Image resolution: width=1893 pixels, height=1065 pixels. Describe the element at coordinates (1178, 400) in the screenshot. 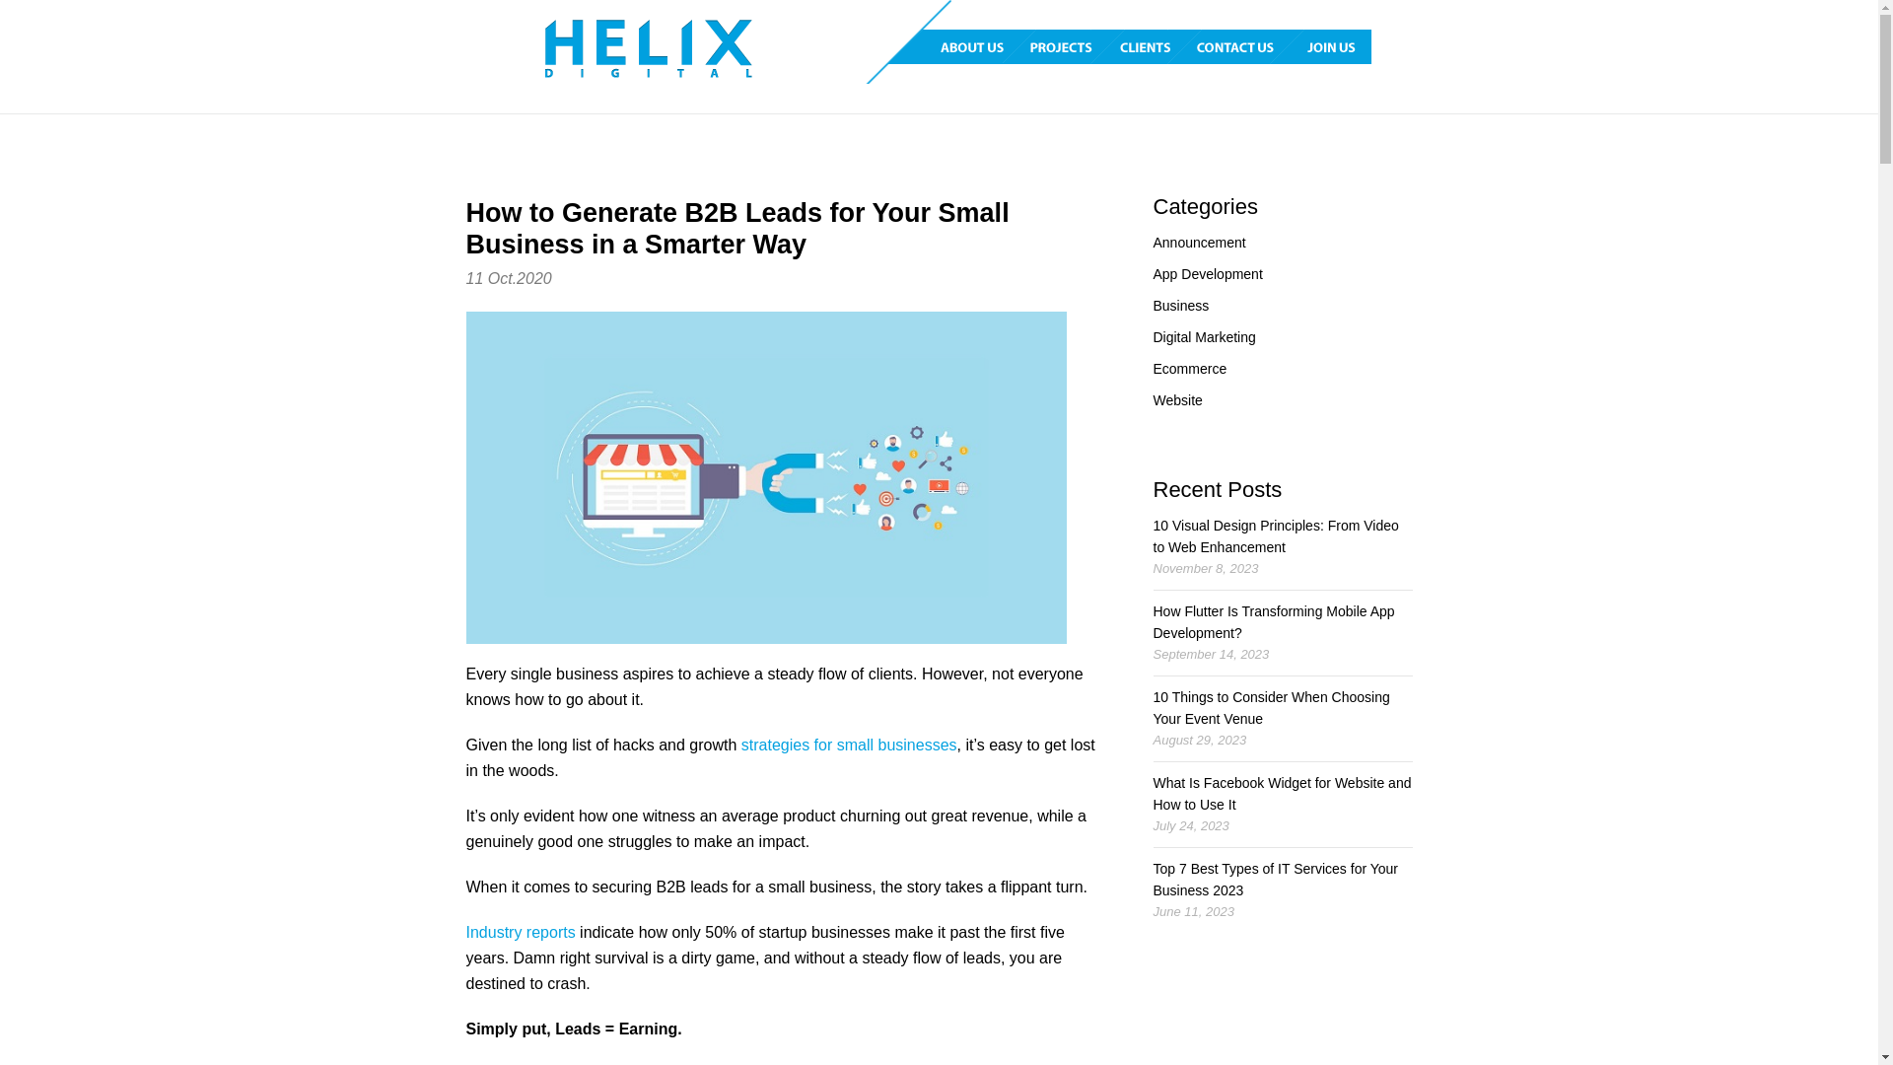

I see `Website` at that location.